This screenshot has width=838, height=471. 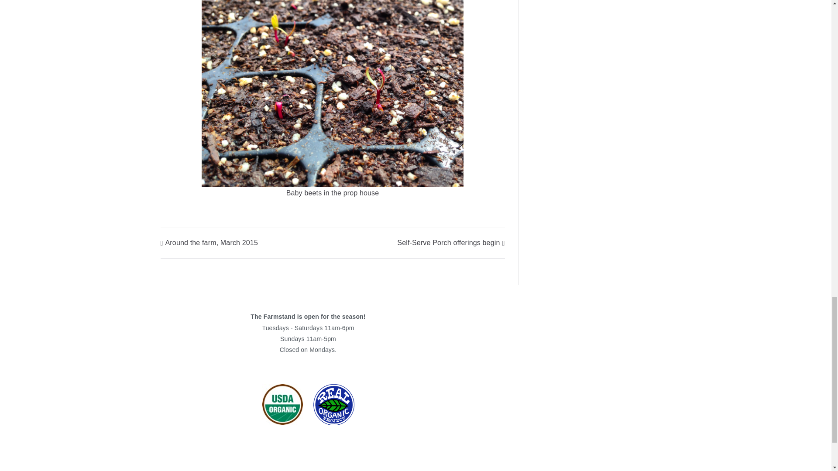 I want to click on Around the farm, March 2015, so click(x=209, y=242).